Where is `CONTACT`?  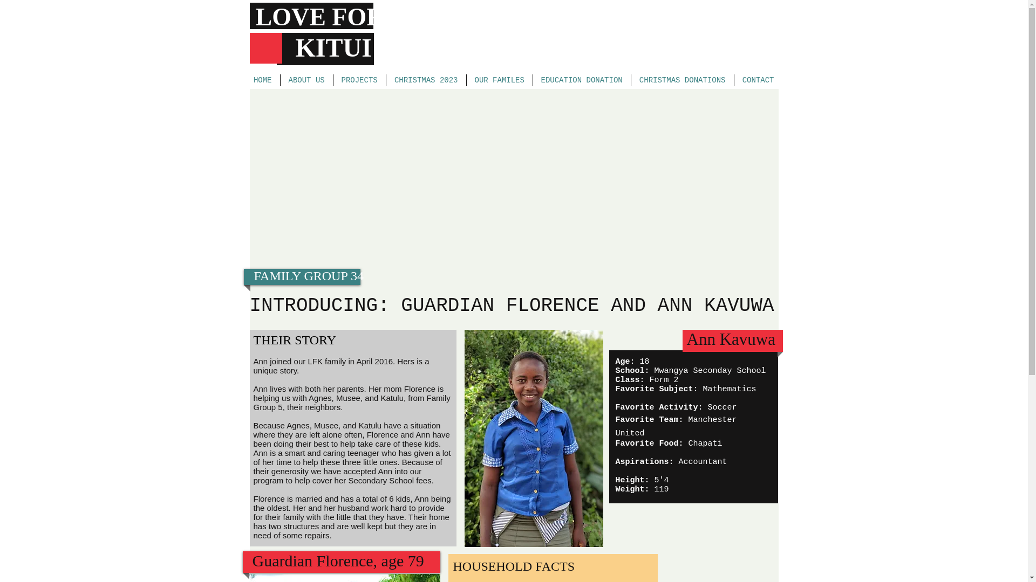 CONTACT is located at coordinates (758, 80).